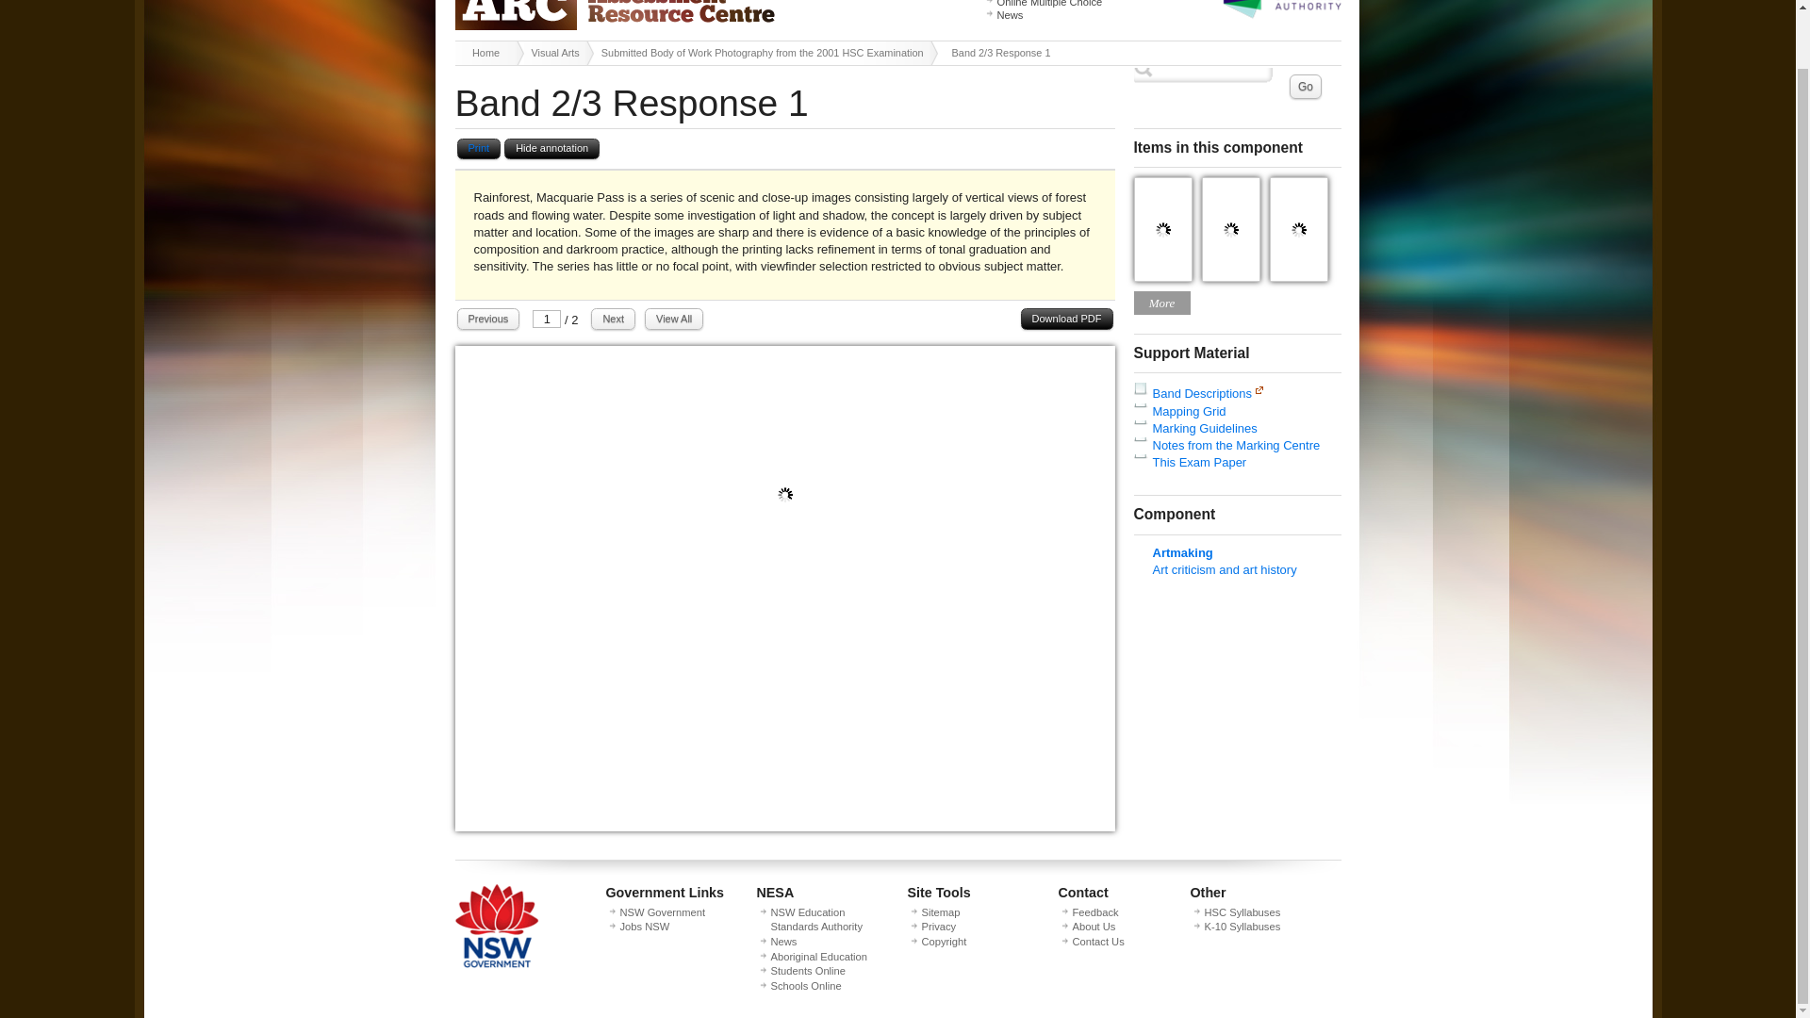 The image size is (1810, 1018). I want to click on View All, so click(673, 319).